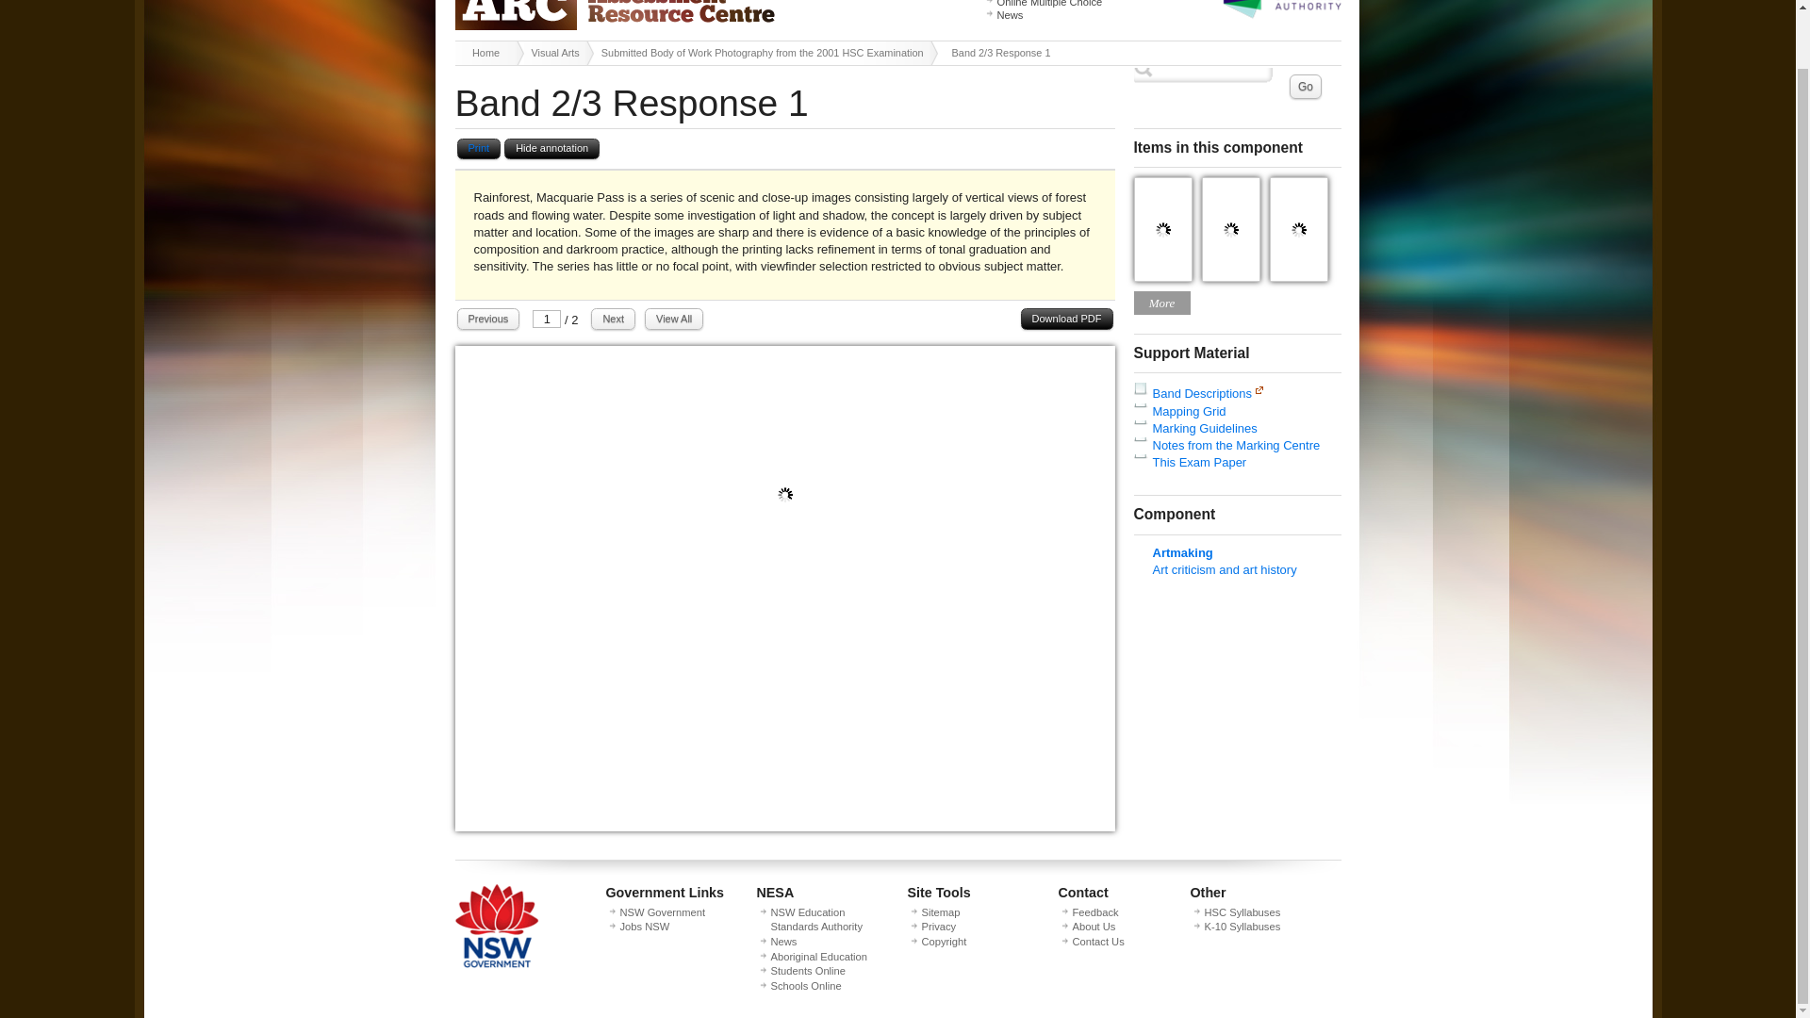 The image size is (1810, 1018). I want to click on View All, so click(673, 319).